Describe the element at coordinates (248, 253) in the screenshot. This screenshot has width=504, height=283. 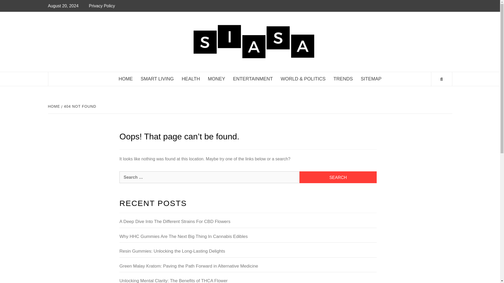
I see `Resin Gummies: Unlocking the Long-Lasting Delights` at that location.